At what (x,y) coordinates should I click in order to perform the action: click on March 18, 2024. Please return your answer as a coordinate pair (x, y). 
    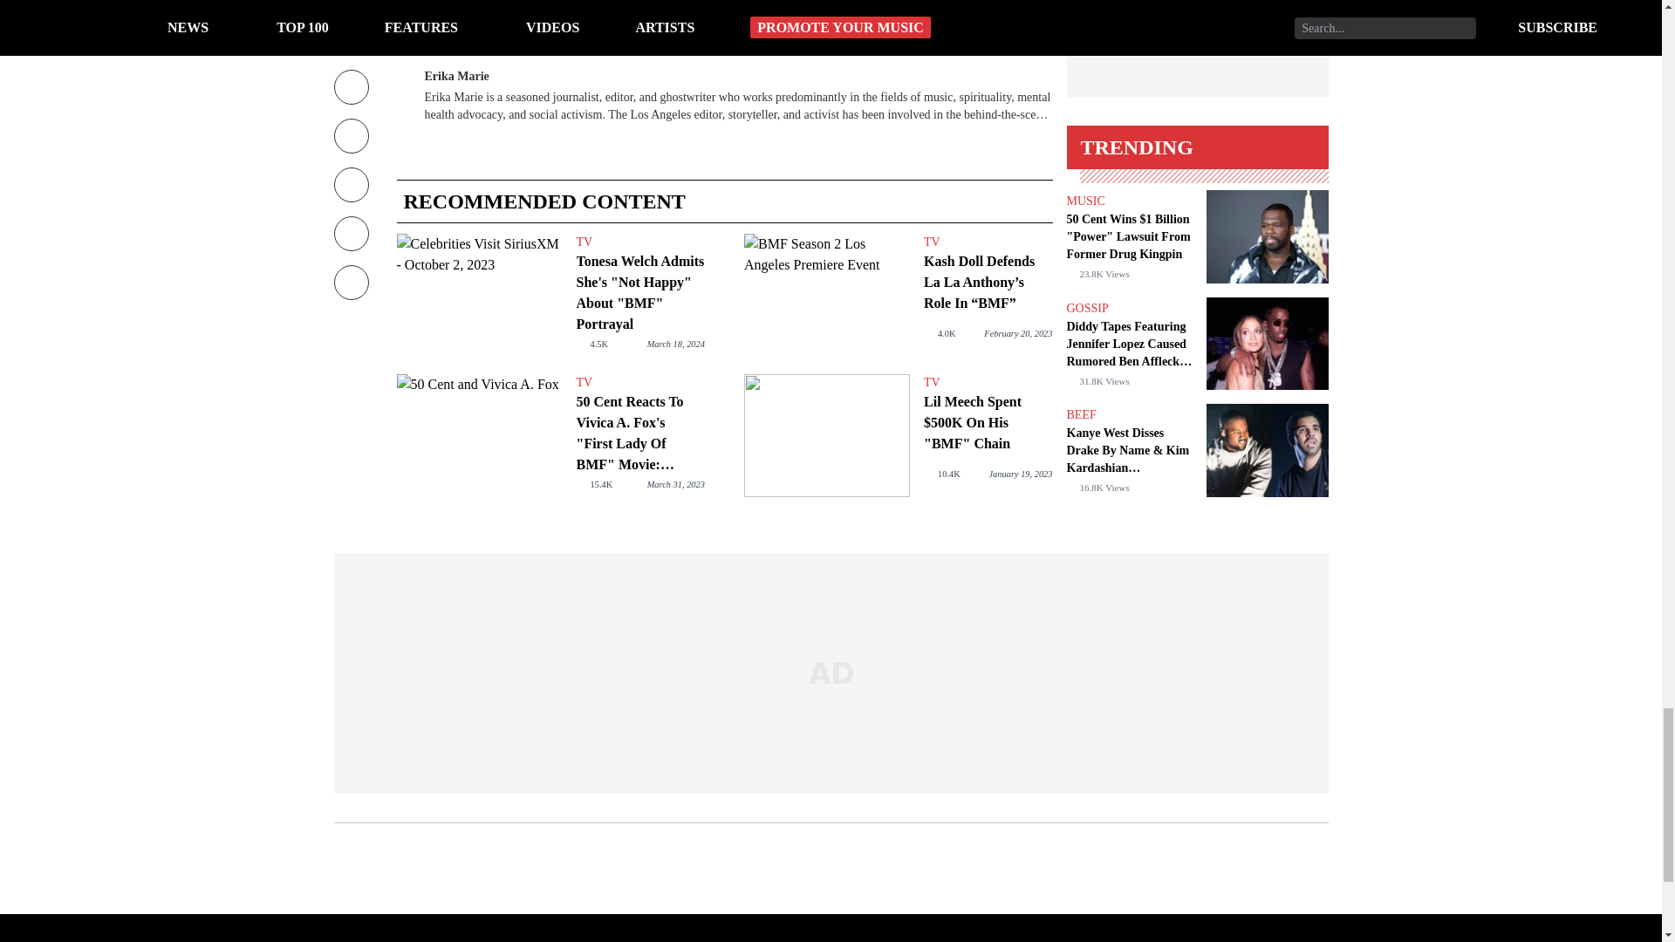
    Looking at the image, I should click on (675, 344).